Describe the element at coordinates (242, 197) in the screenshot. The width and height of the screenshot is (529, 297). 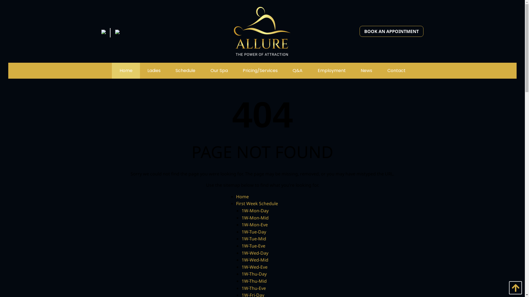
I see `Home` at that location.